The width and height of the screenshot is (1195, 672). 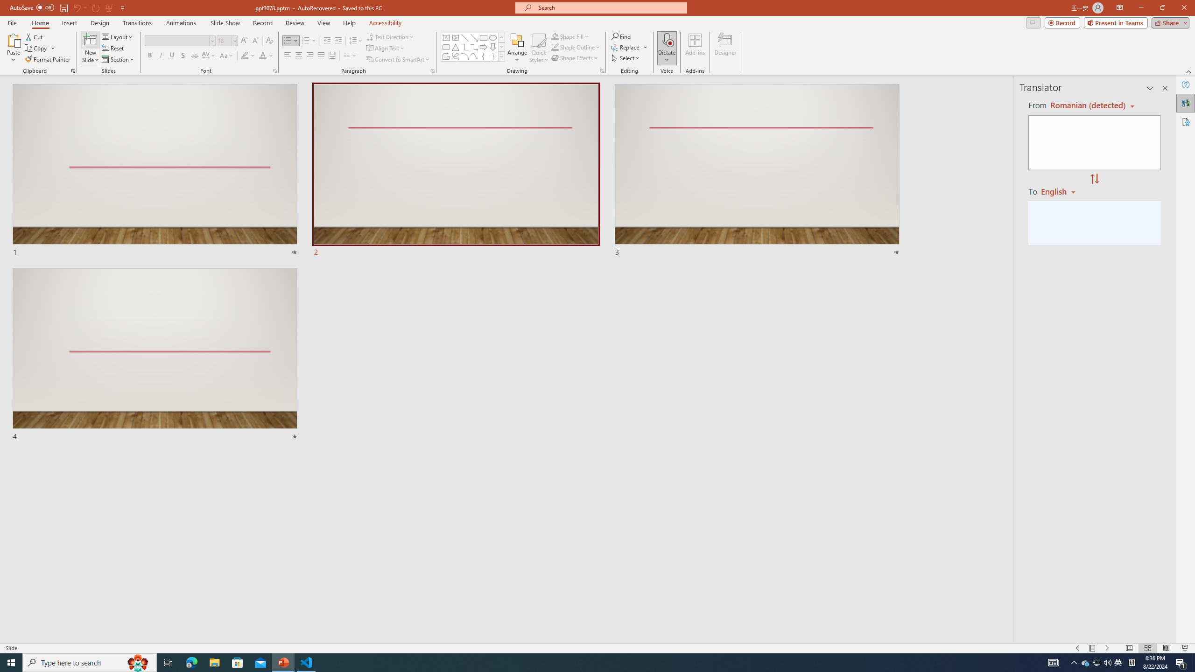 What do you see at coordinates (288, 56) in the screenshot?
I see `Align Left` at bounding box center [288, 56].